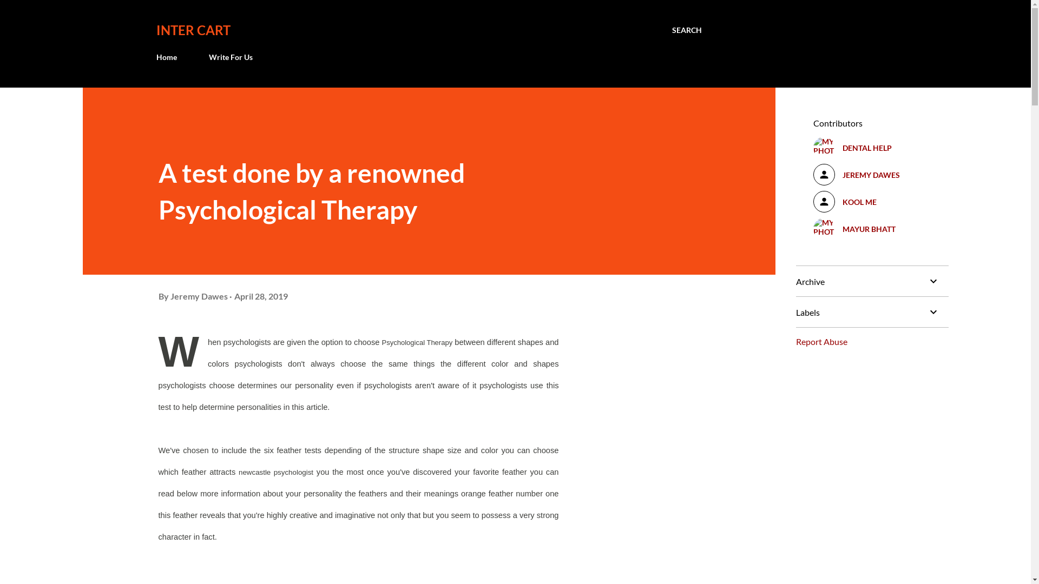 This screenshot has height=584, width=1039. I want to click on Report Abuse, so click(821, 342).